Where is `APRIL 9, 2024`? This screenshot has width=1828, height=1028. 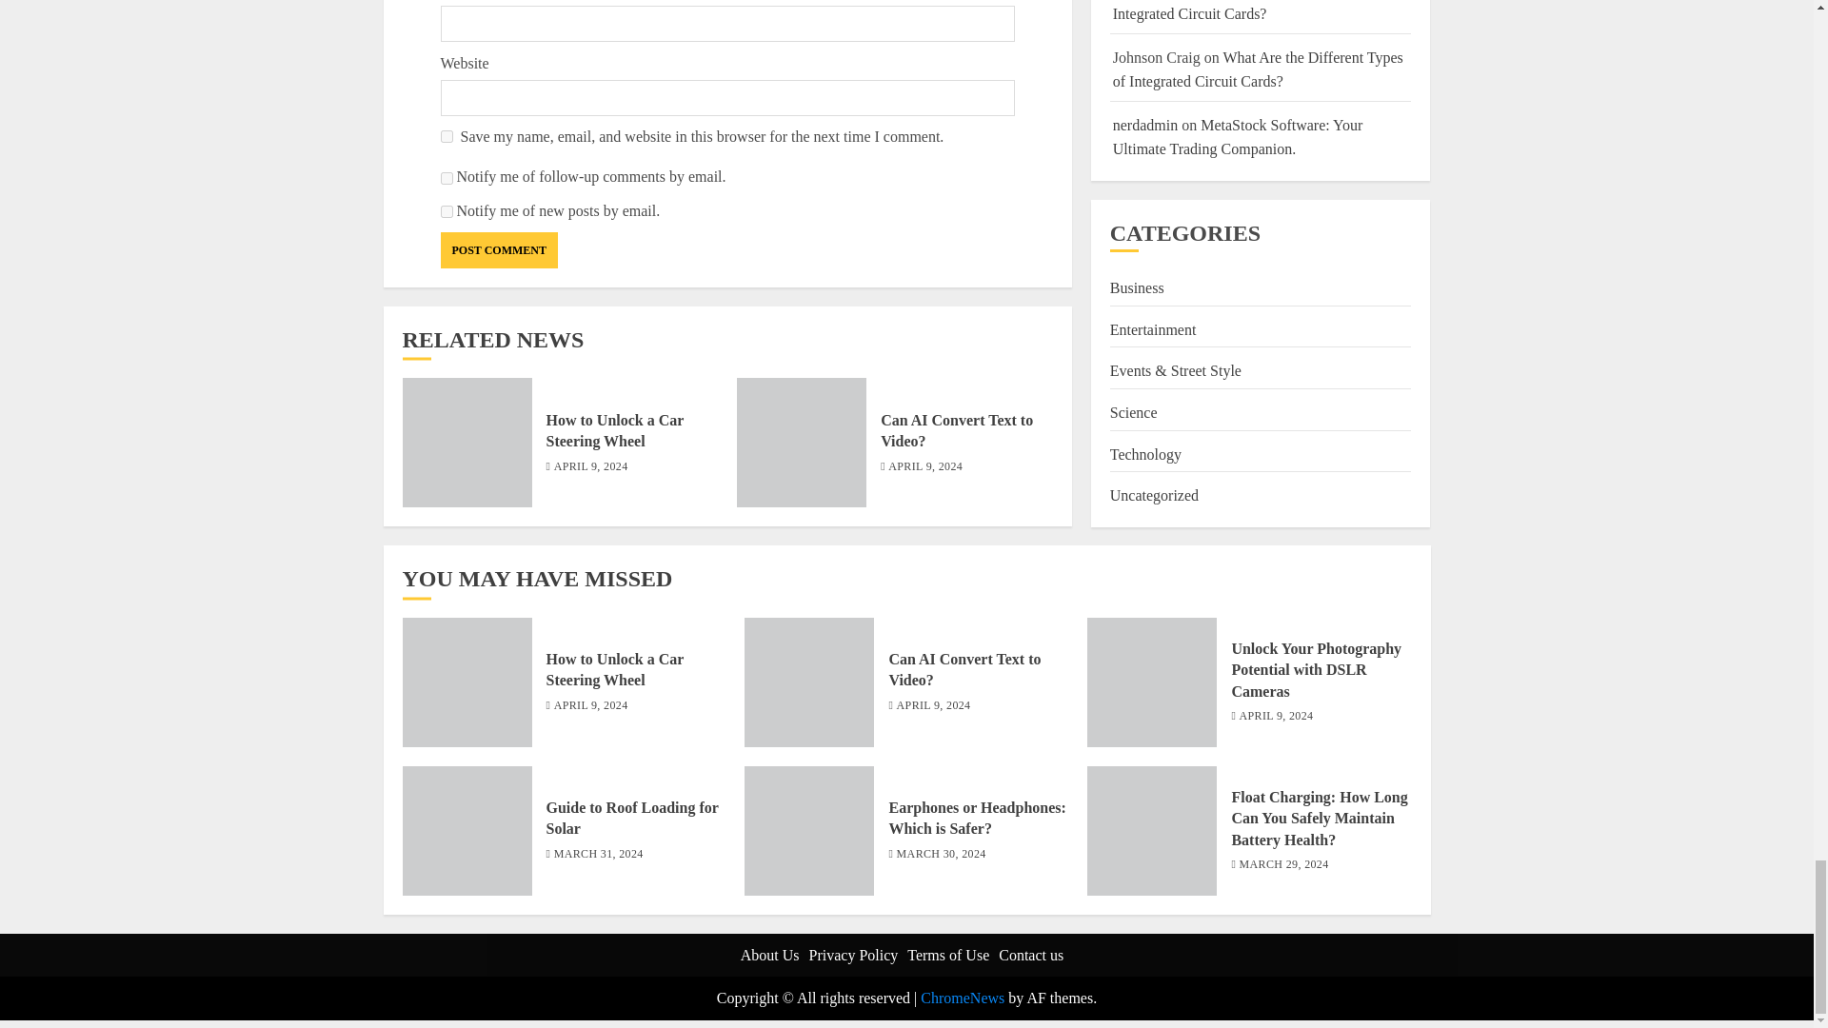 APRIL 9, 2024 is located at coordinates (925, 467).